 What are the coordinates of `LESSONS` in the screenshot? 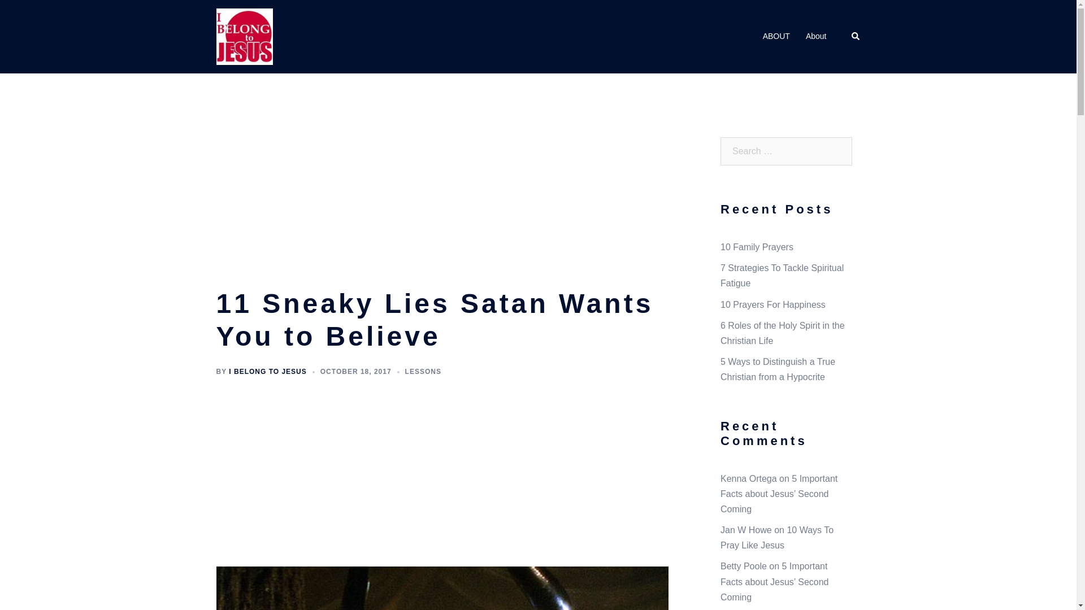 It's located at (423, 372).